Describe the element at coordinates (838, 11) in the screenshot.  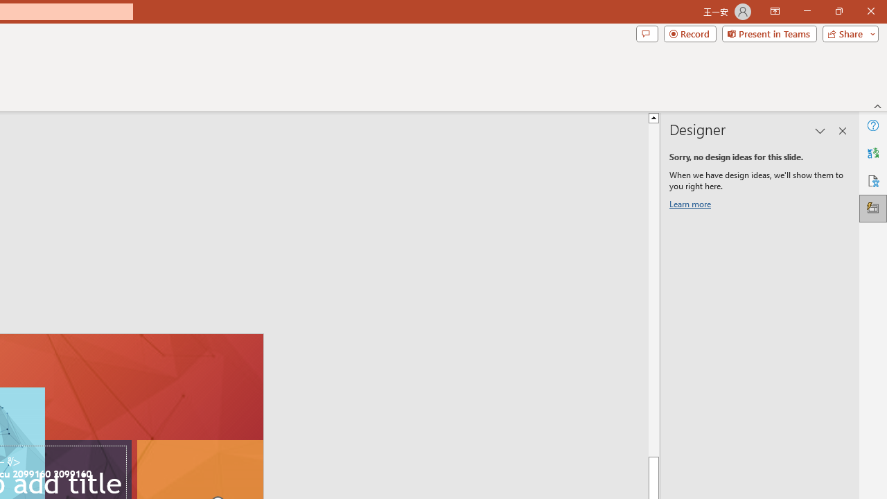
I see `Restore Down` at that location.